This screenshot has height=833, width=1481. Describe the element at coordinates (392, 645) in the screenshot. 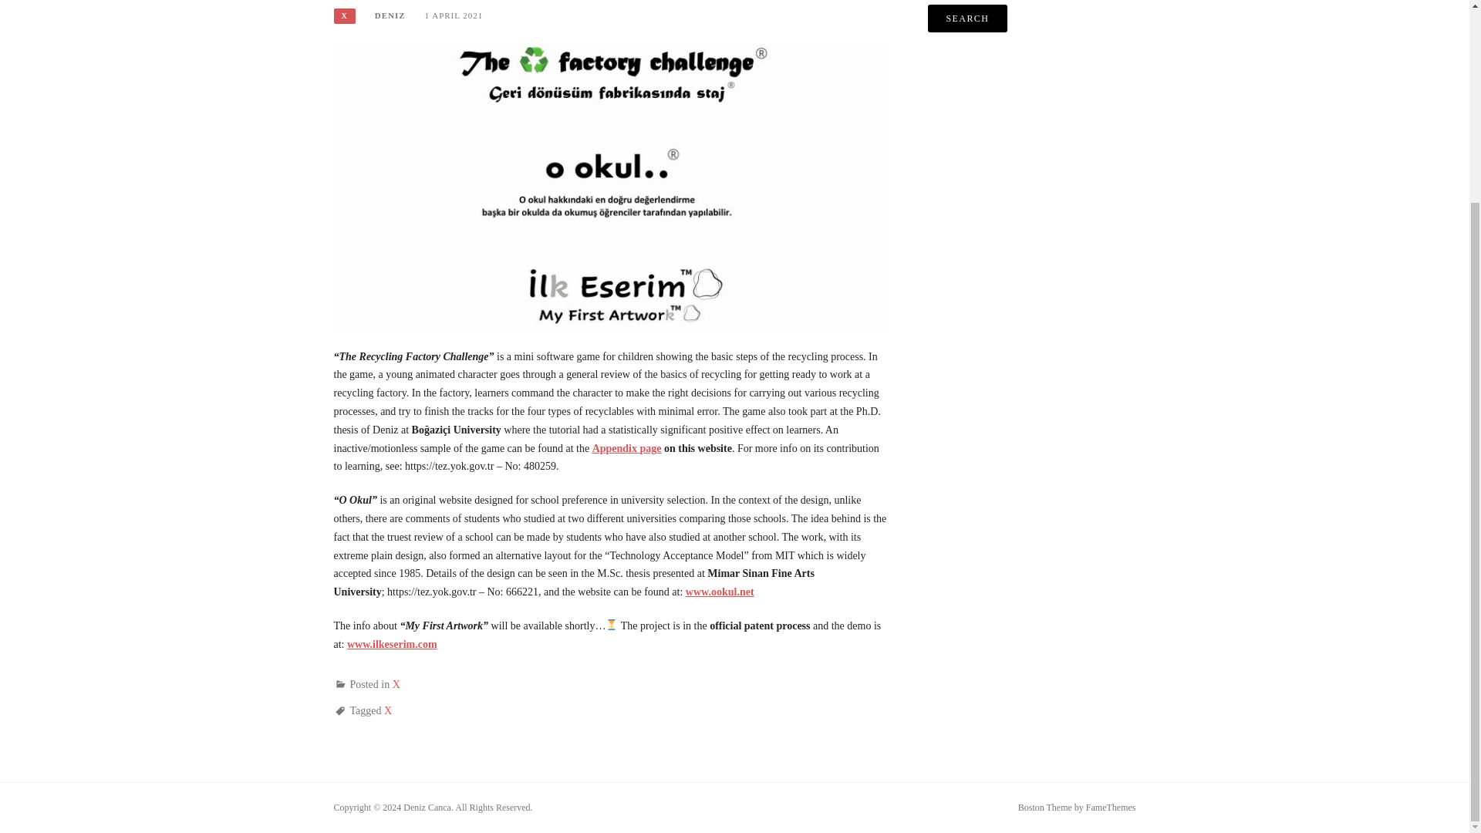

I see `www.ilkeserim.com` at that location.